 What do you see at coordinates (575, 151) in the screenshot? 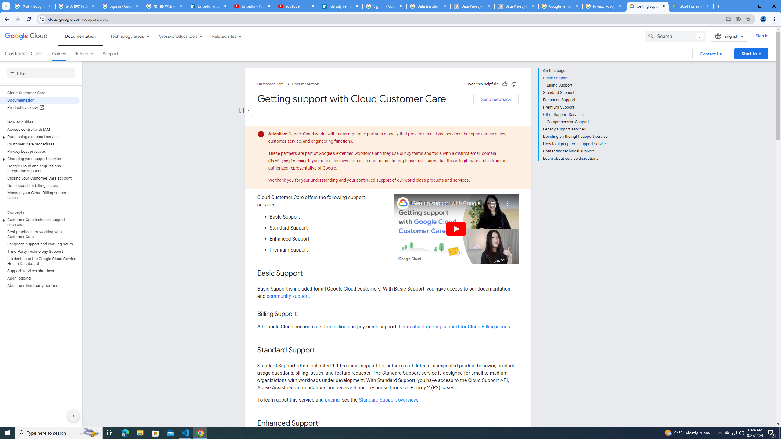
I see `Contacting technical support` at bounding box center [575, 151].